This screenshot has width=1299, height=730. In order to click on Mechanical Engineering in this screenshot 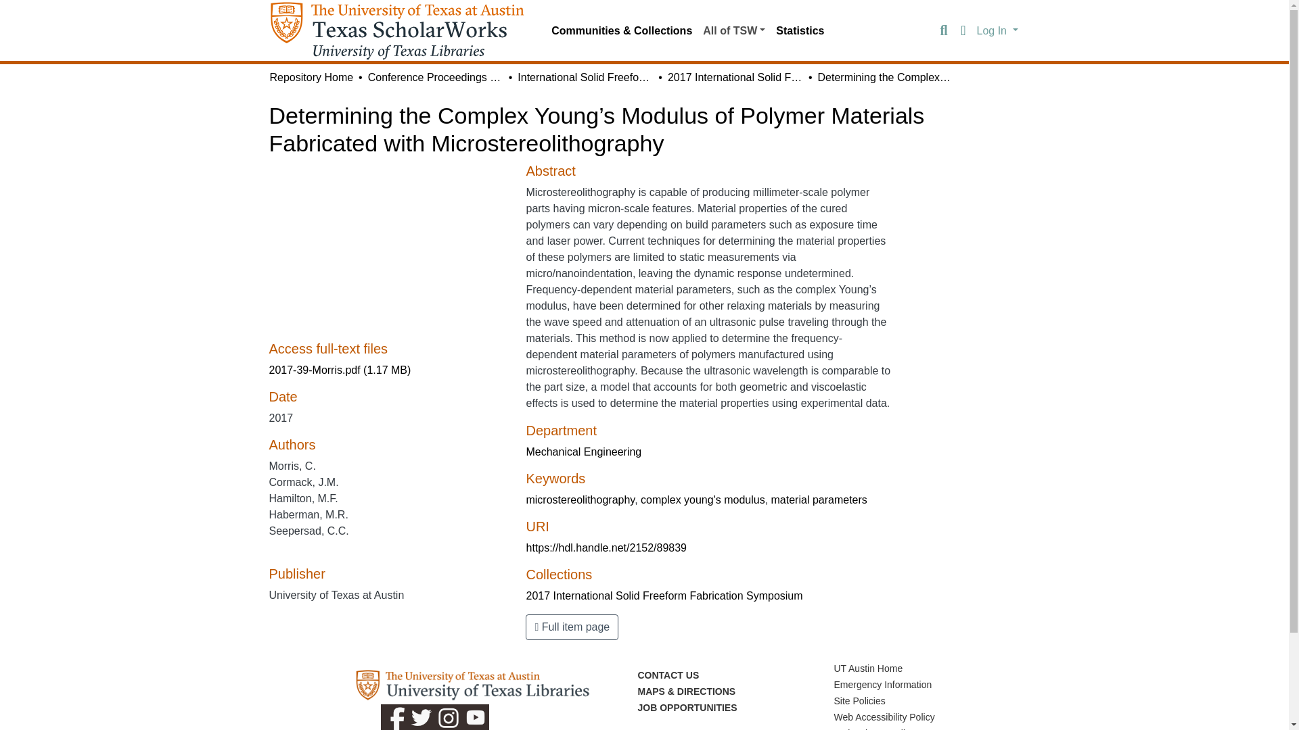, I will do `click(583, 452)`.